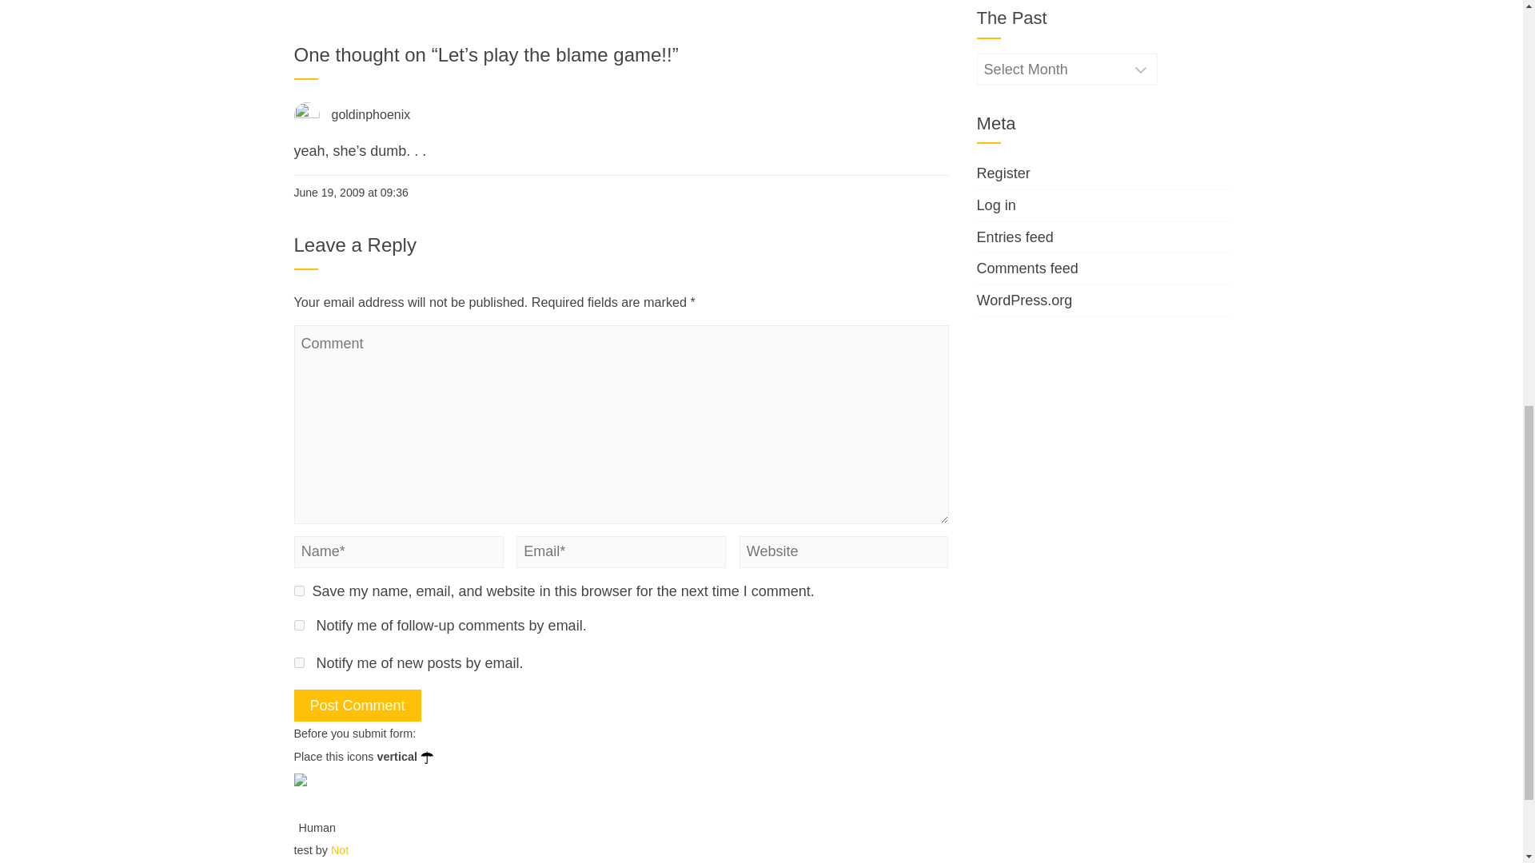 This screenshot has width=1535, height=863. What do you see at coordinates (321, 853) in the screenshot?
I see `Not Captcha` at bounding box center [321, 853].